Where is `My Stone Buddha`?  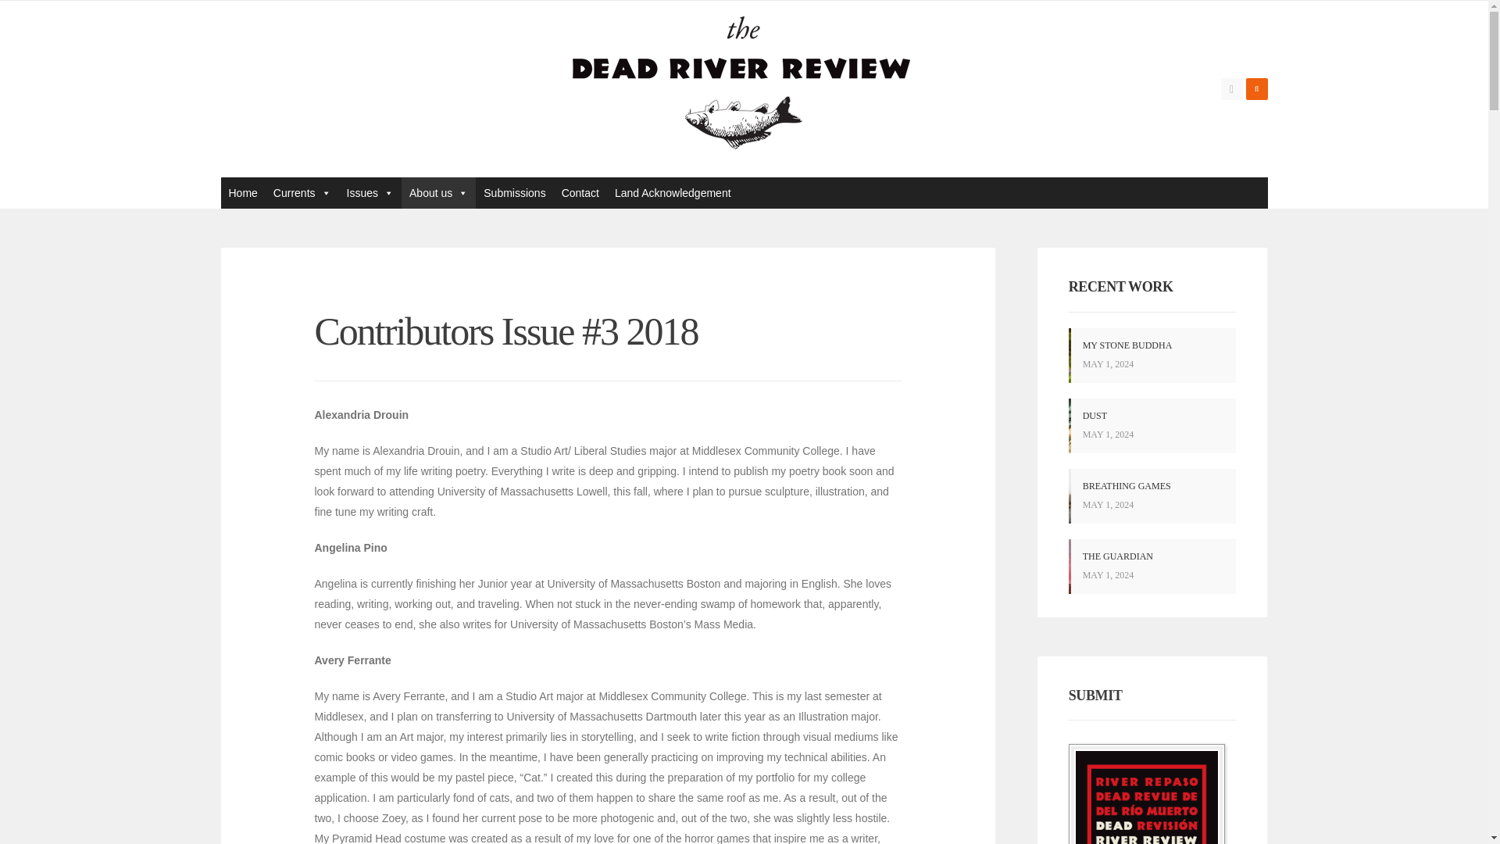
My Stone Buddha is located at coordinates (1152, 356).